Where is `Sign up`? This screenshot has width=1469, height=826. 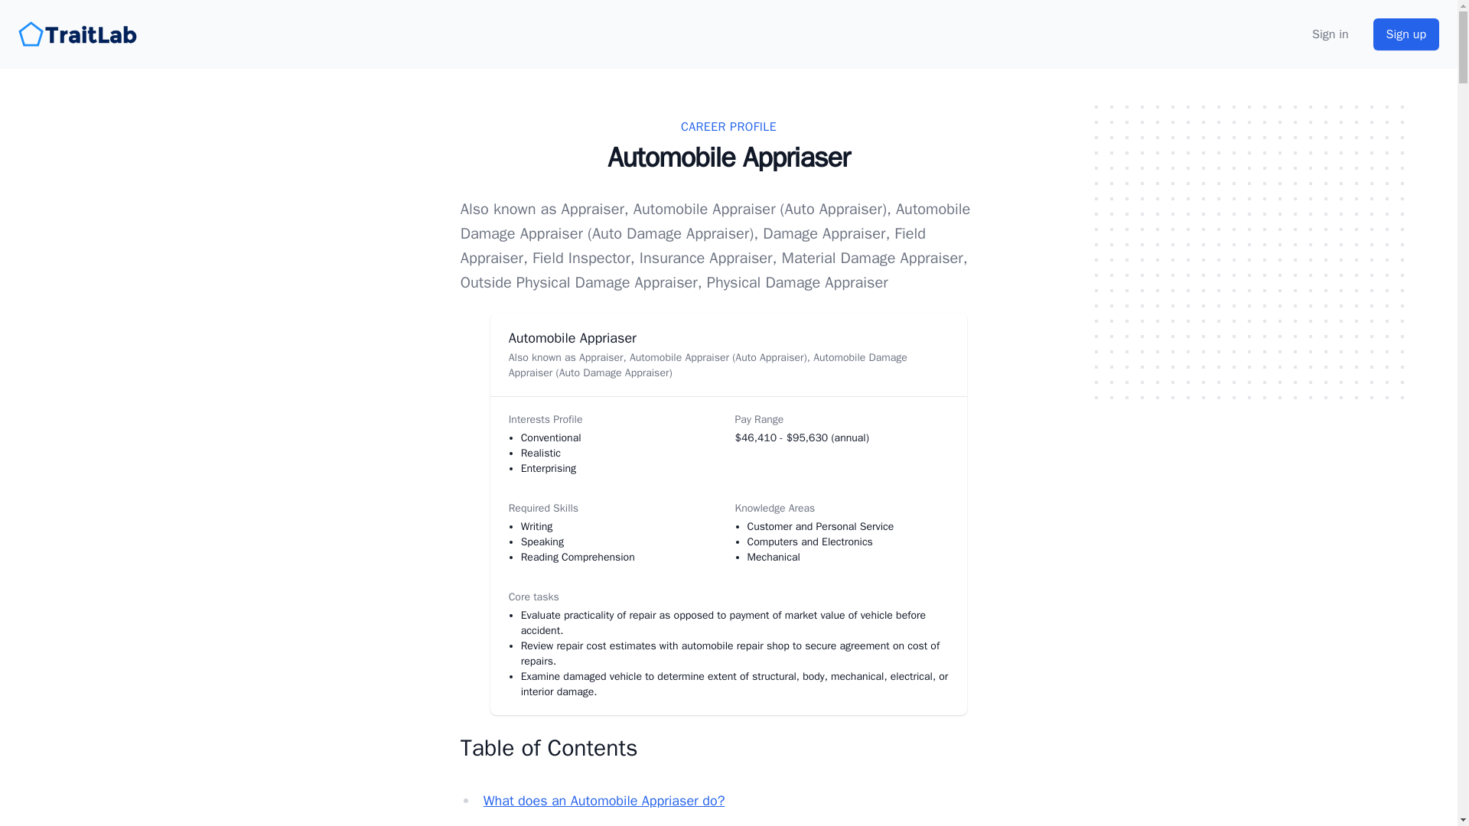
Sign up is located at coordinates (1406, 34).